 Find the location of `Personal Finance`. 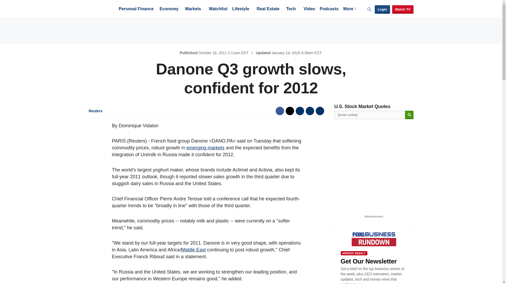

Personal Finance is located at coordinates (136, 9).